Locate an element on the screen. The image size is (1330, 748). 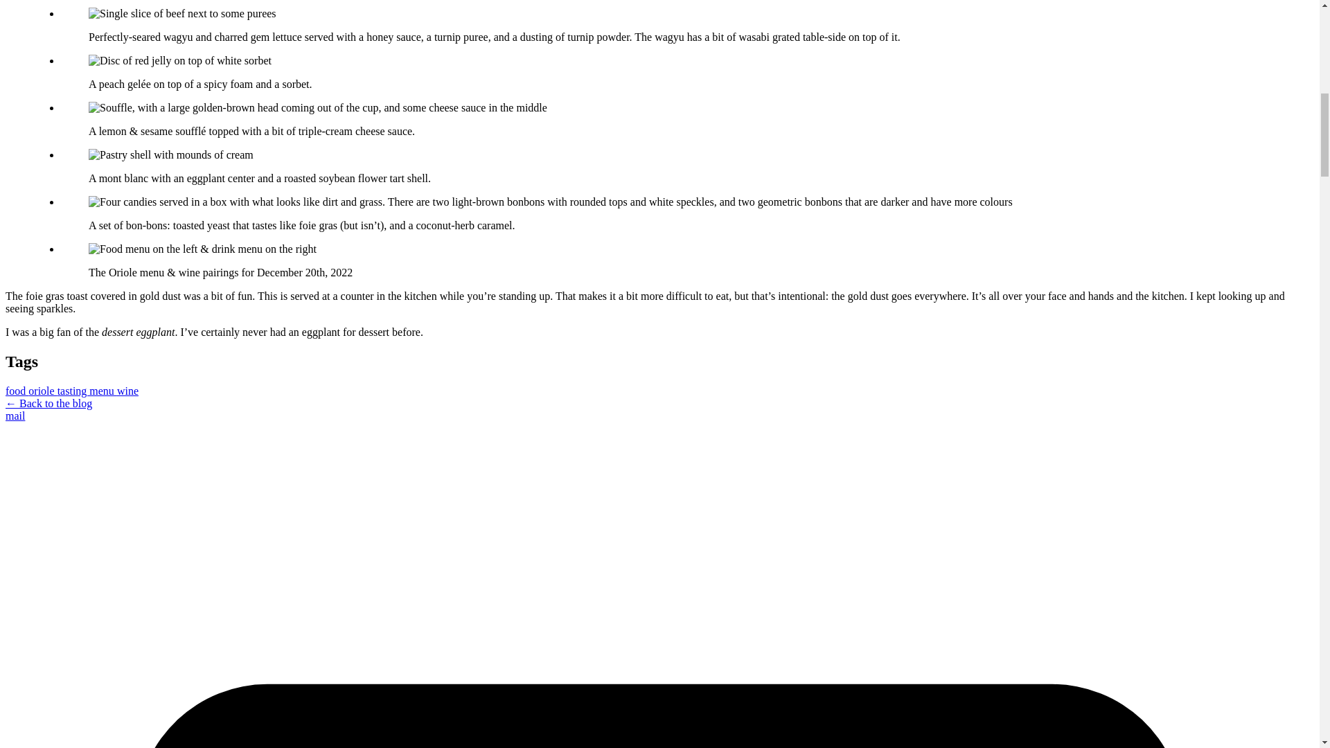
wine is located at coordinates (127, 391).